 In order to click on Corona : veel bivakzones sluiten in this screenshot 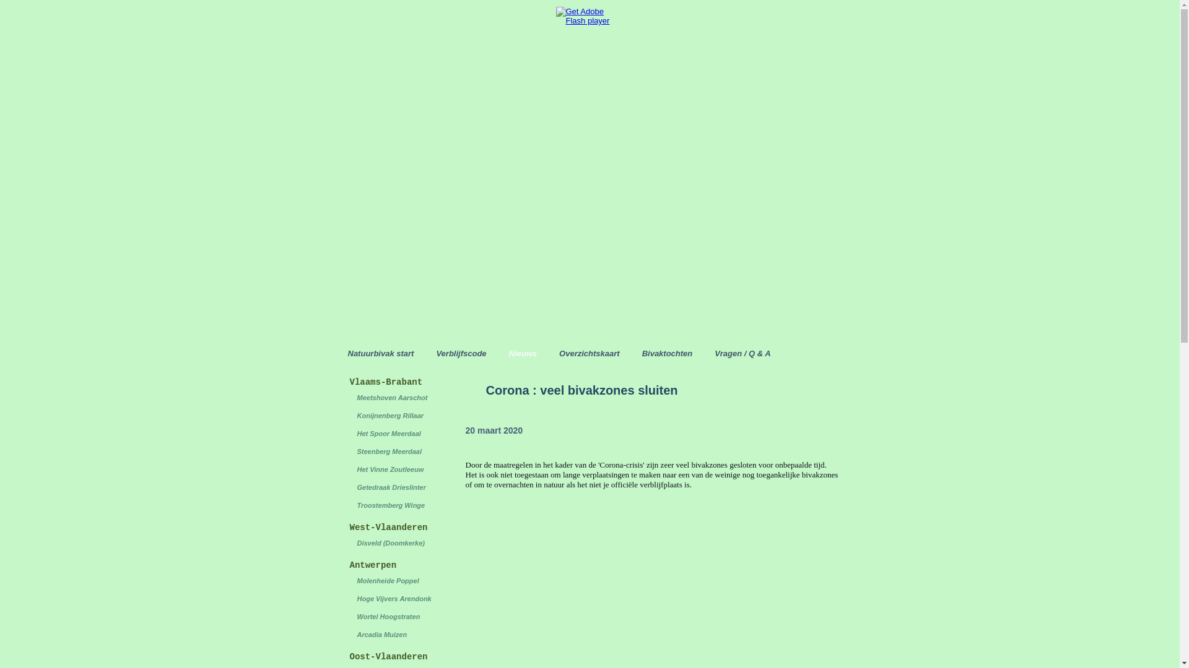, I will do `click(581, 390)`.